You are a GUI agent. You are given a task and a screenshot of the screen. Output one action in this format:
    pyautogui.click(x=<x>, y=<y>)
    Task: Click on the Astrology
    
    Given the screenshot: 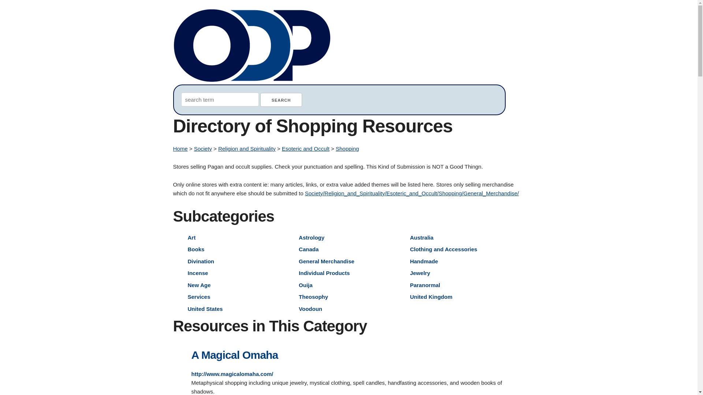 What is the action you would take?
    pyautogui.click(x=311, y=237)
    